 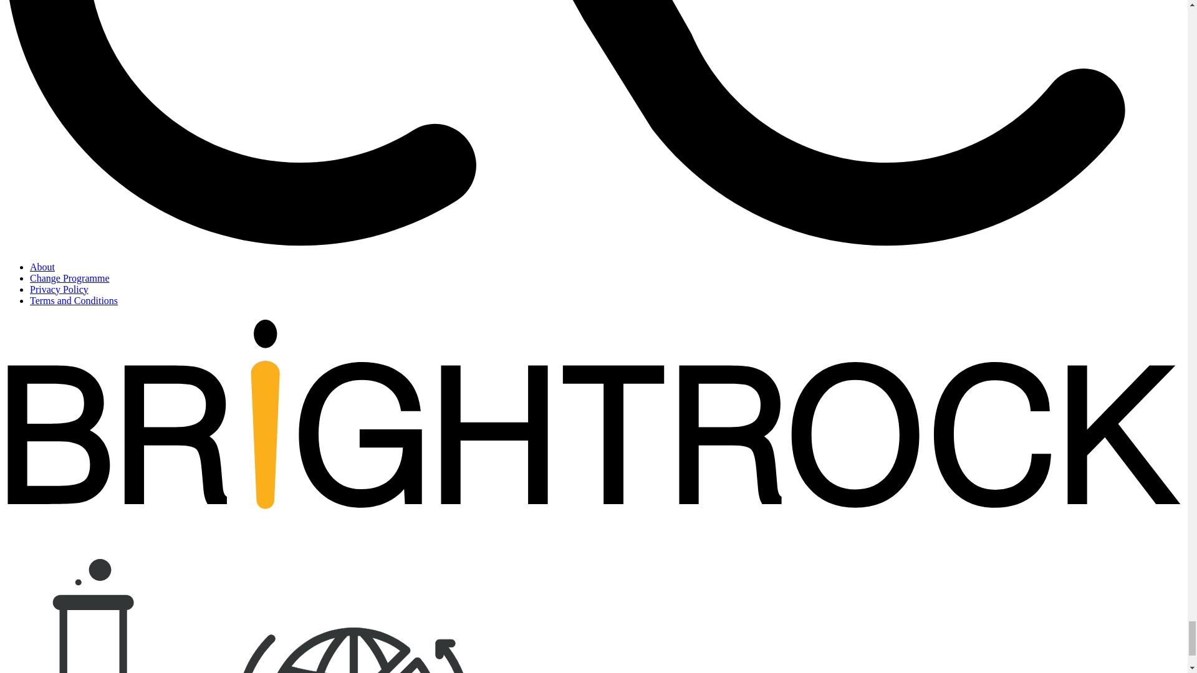 What do you see at coordinates (42, 267) in the screenshot?
I see `About` at bounding box center [42, 267].